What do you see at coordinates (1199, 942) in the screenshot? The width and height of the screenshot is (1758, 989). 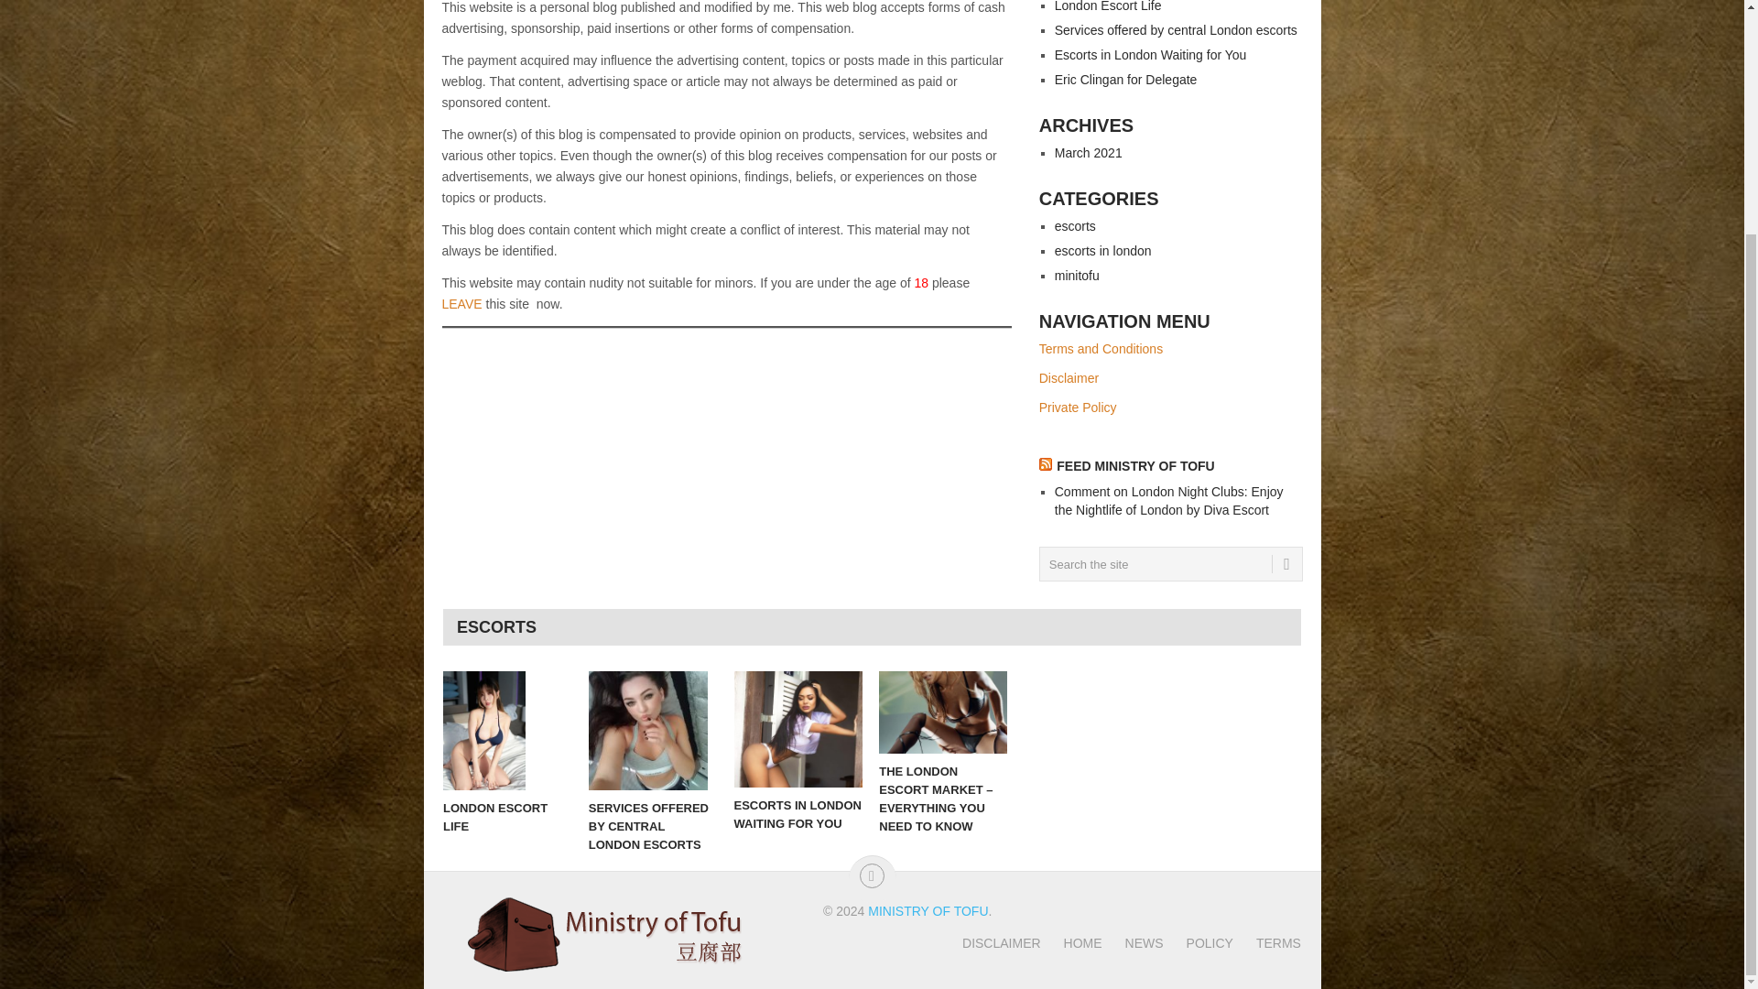 I see `POLICY` at bounding box center [1199, 942].